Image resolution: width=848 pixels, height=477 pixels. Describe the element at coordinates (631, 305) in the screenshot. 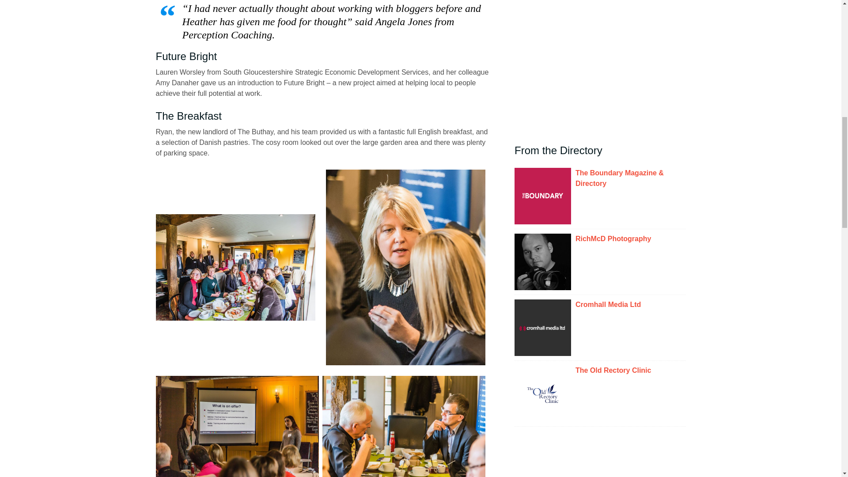

I see `Cromhall Media Ltd` at that location.